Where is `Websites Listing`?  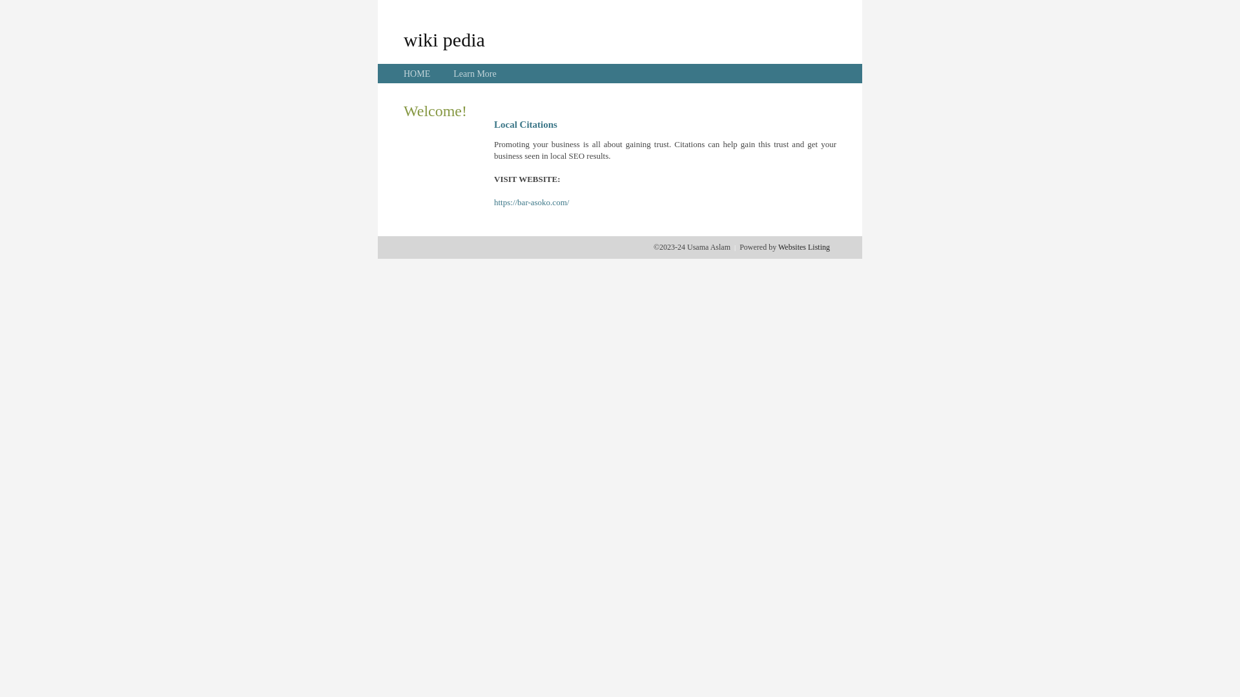 Websites Listing is located at coordinates (804, 247).